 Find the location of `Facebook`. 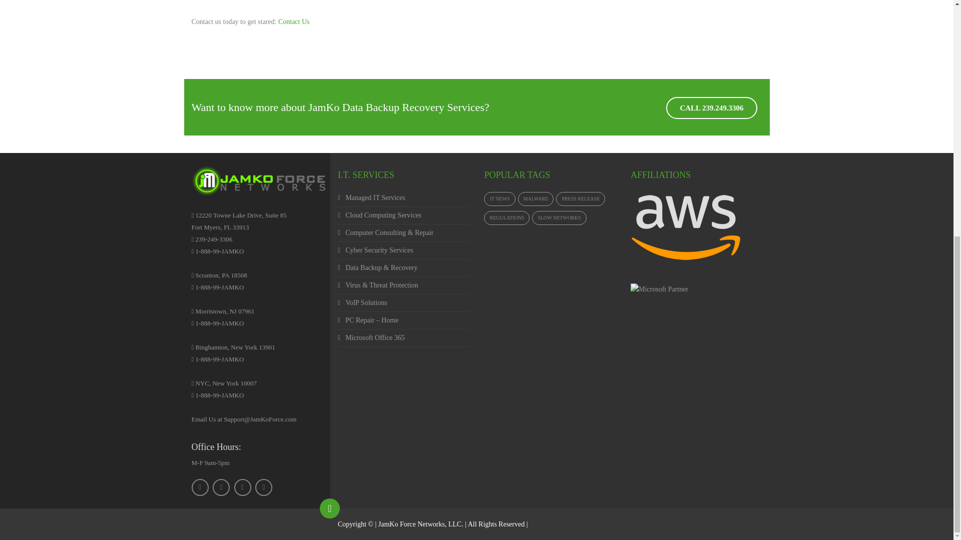

Facebook is located at coordinates (200, 487).